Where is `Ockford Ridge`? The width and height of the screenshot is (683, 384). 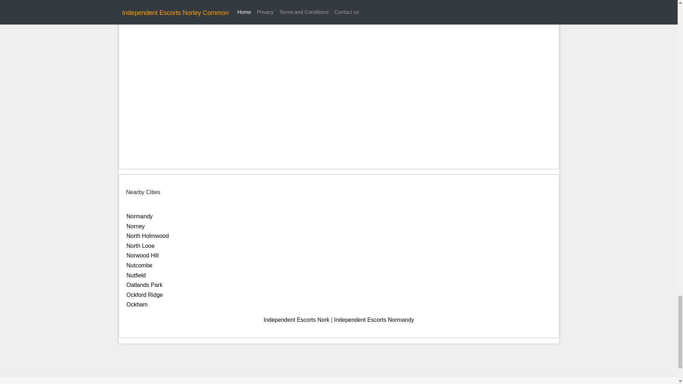
Ockford Ridge is located at coordinates (144, 295).